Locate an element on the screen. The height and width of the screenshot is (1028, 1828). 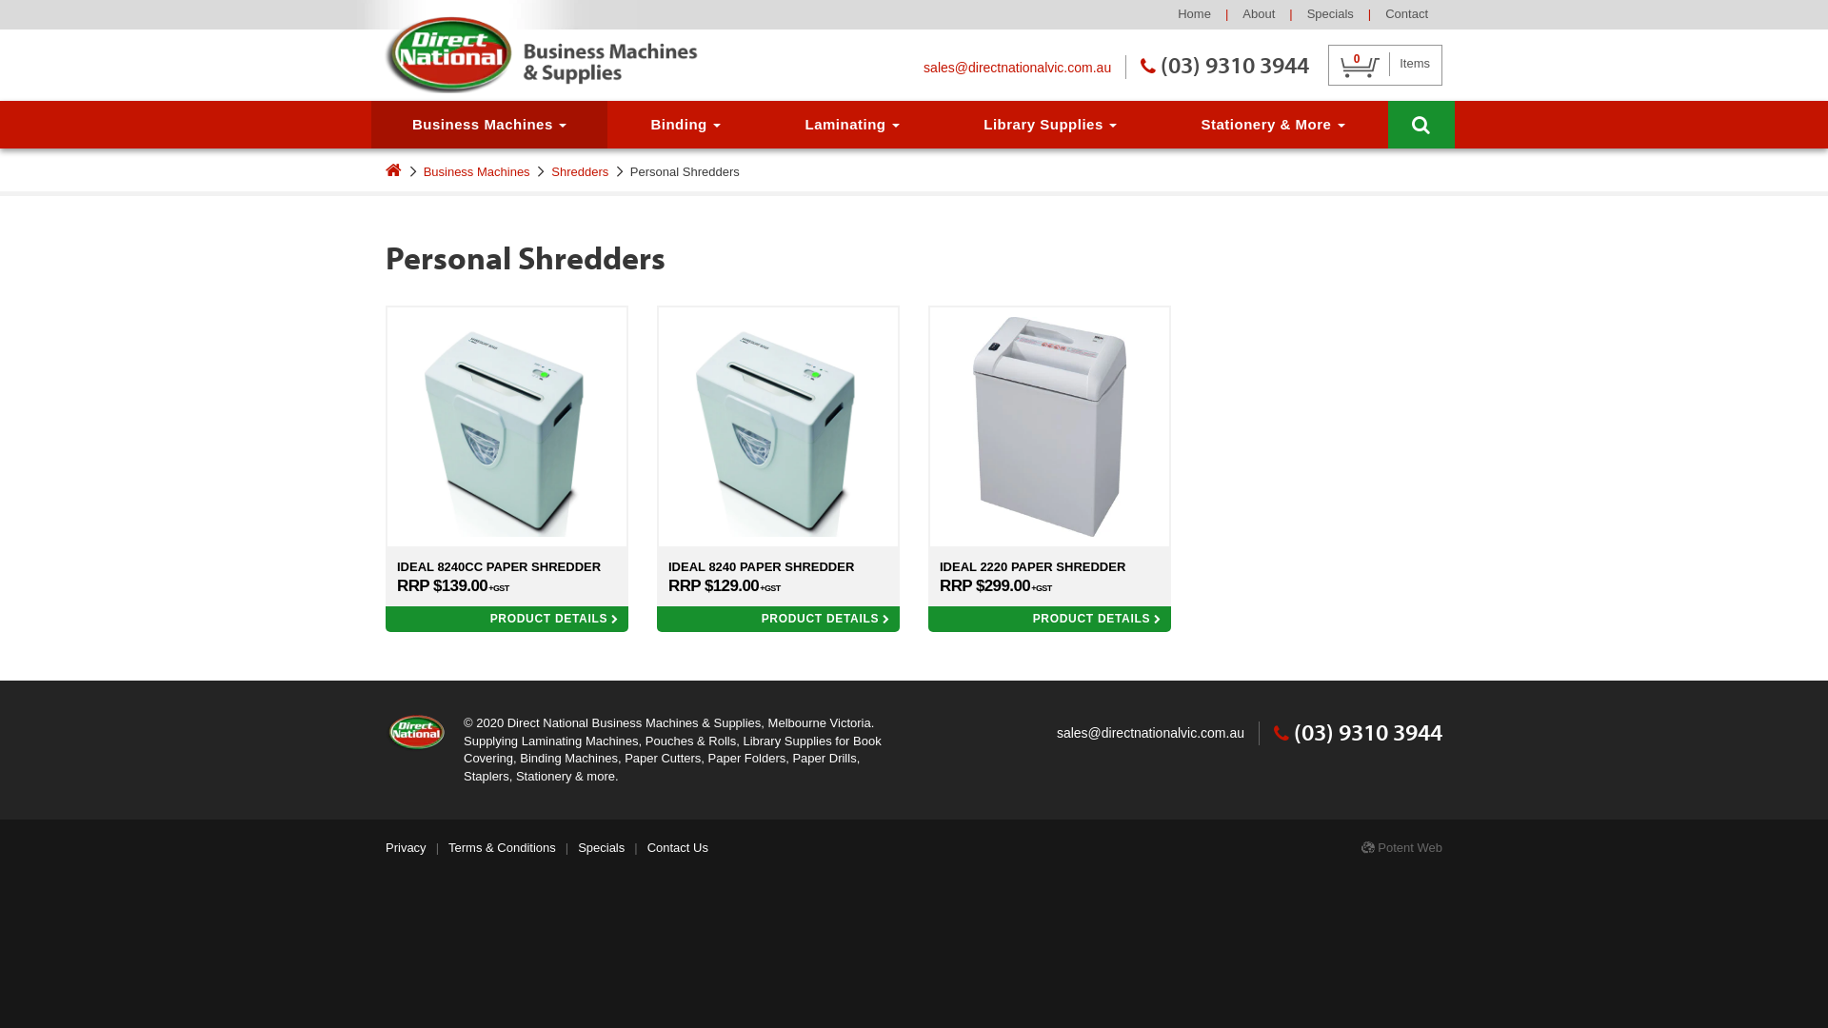
Binding is located at coordinates (685, 124).